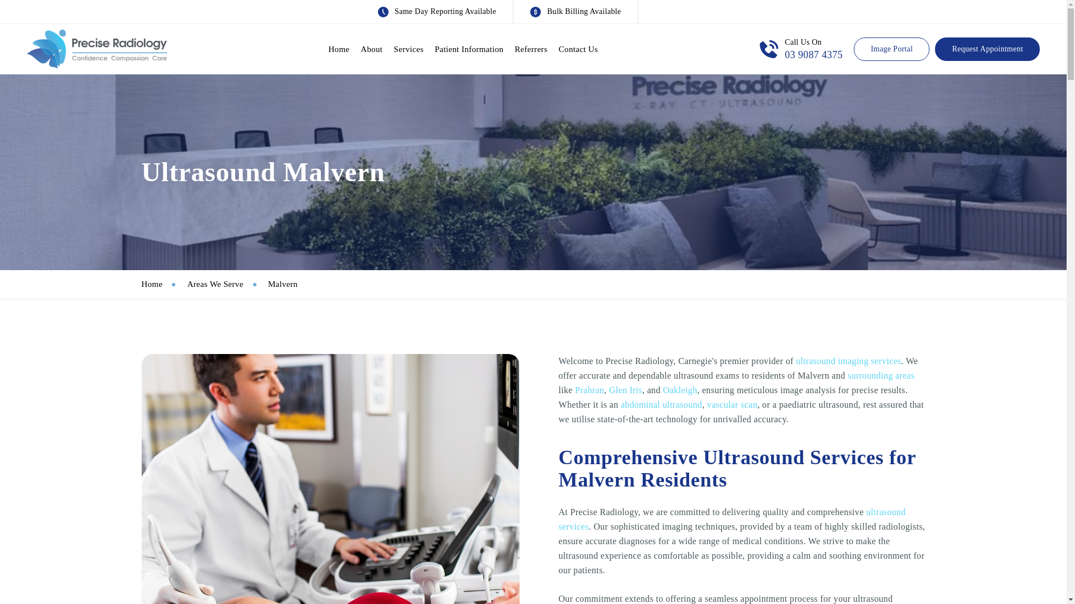  What do you see at coordinates (662, 404) in the screenshot?
I see `abdominal ultrasound` at bounding box center [662, 404].